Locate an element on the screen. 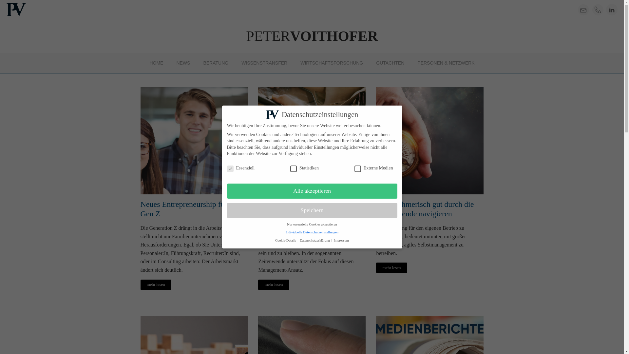 The image size is (629, 354). PERSONEN & NETZWERK is located at coordinates (446, 63).